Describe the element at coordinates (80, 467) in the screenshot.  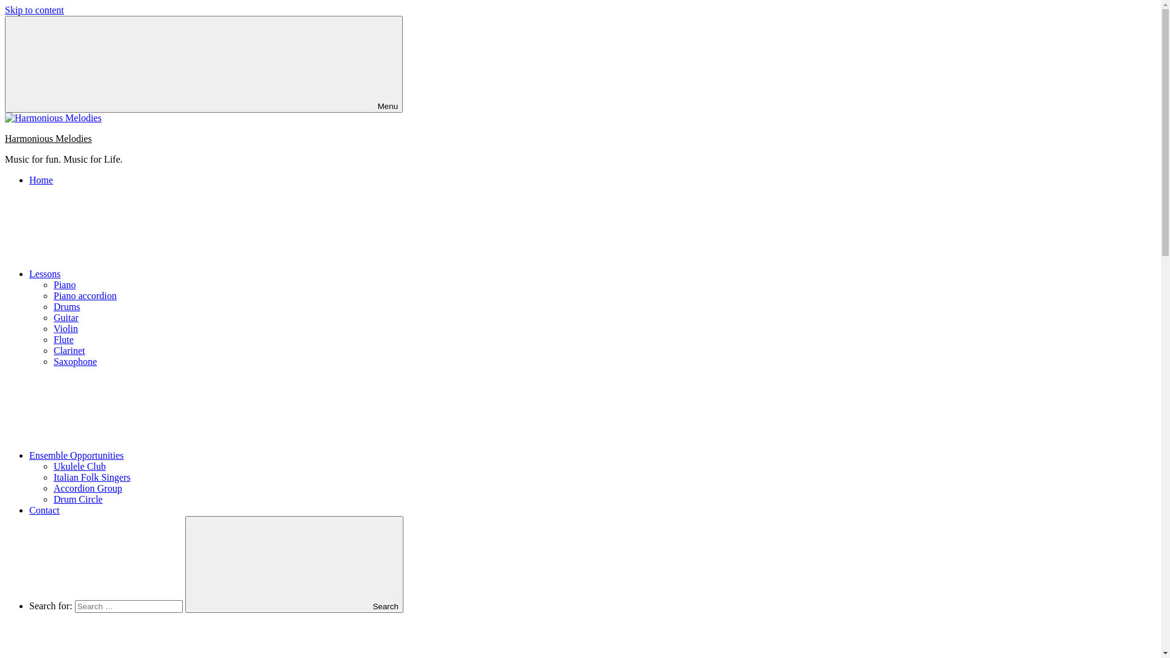
I see `Ukulele Club` at that location.